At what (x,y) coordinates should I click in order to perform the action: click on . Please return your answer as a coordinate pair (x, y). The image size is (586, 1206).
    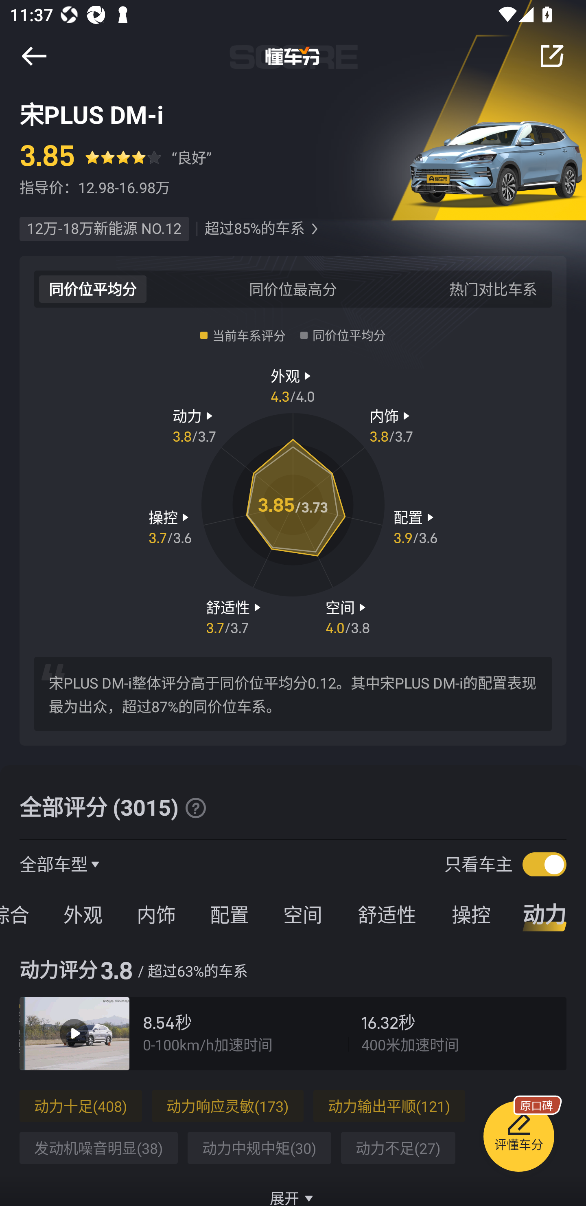
    Looking at the image, I should click on (552, 56).